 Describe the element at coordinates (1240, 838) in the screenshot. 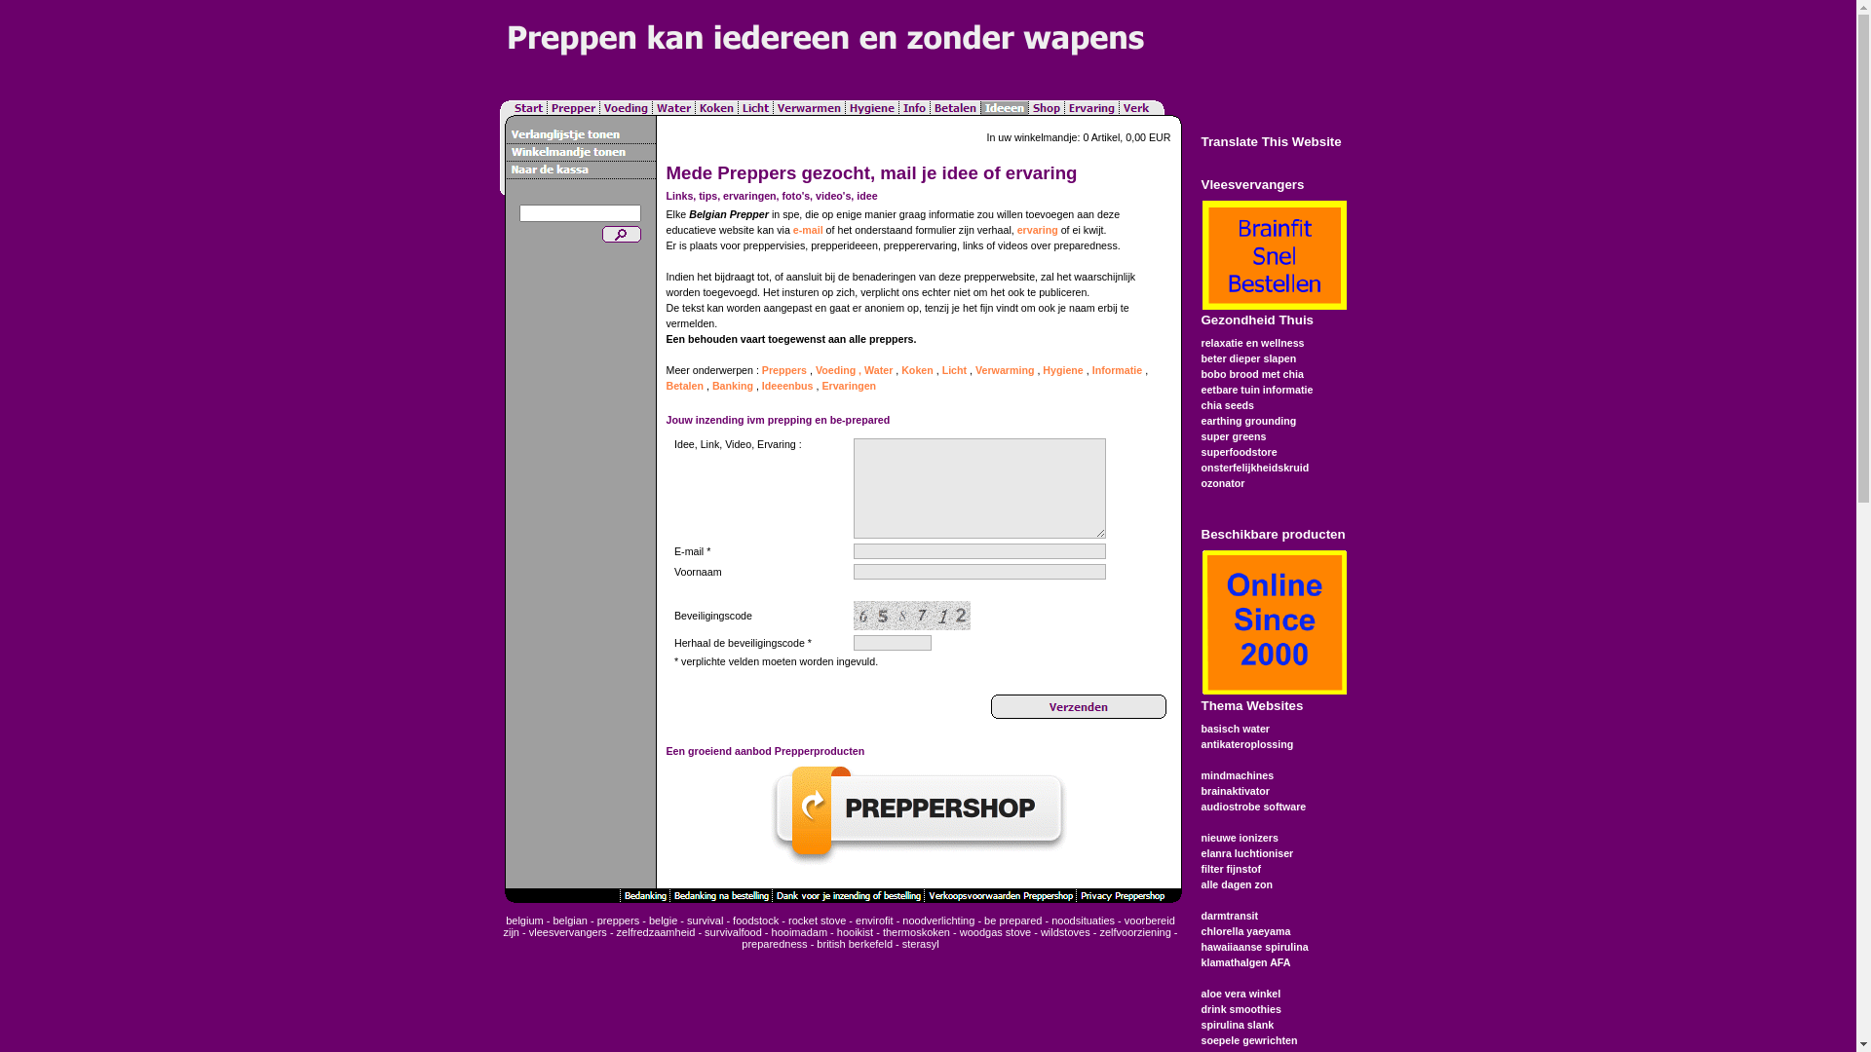

I see `nieuwe ionizers` at that location.